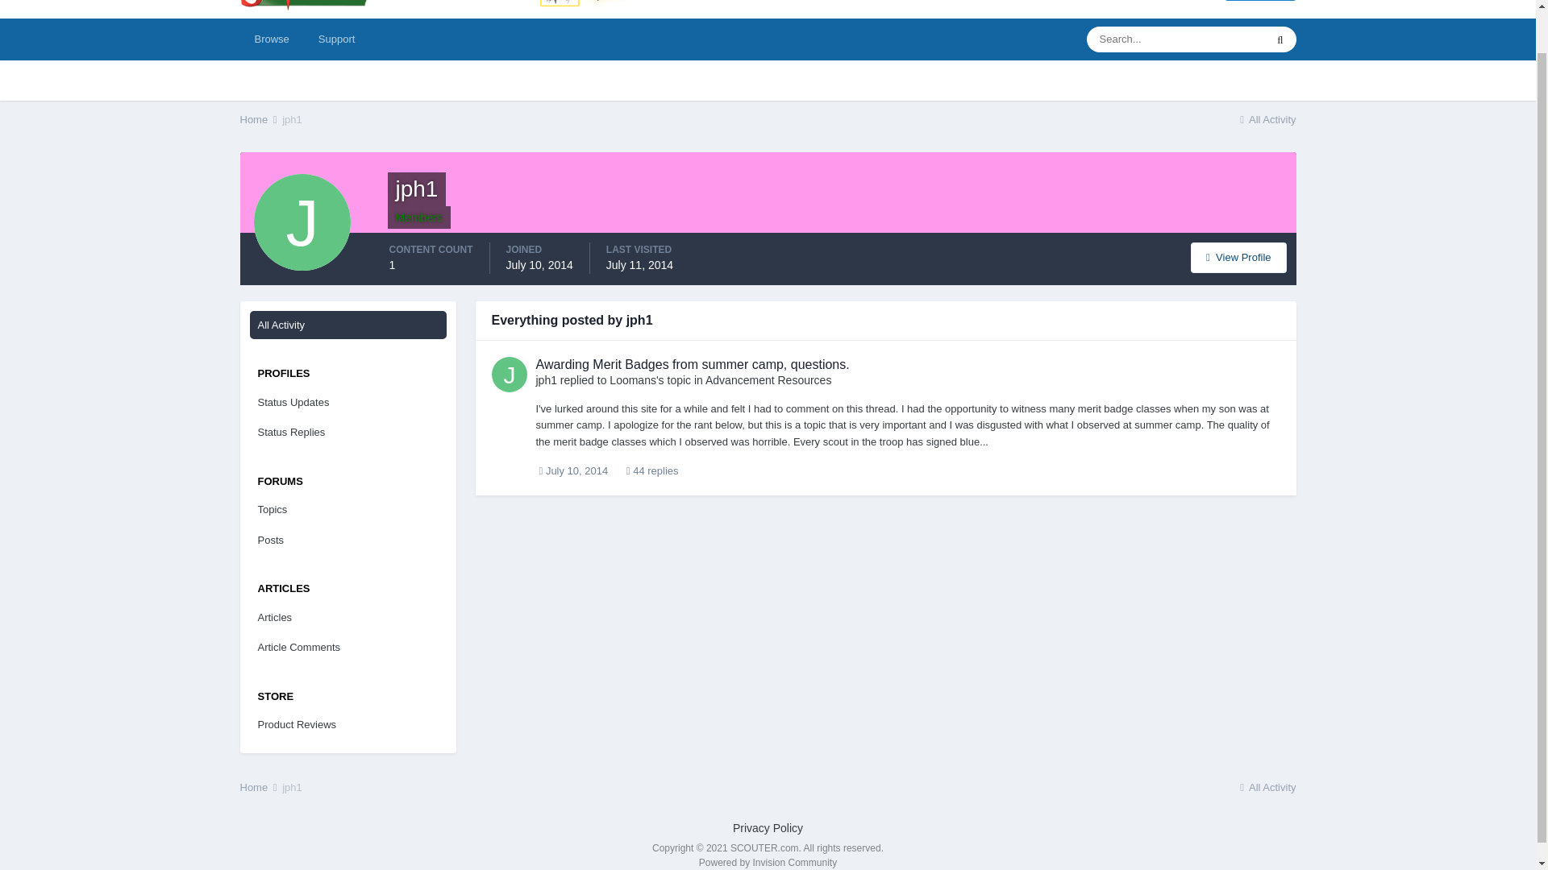 This screenshot has width=1548, height=870. I want to click on jph1, so click(292, 119).